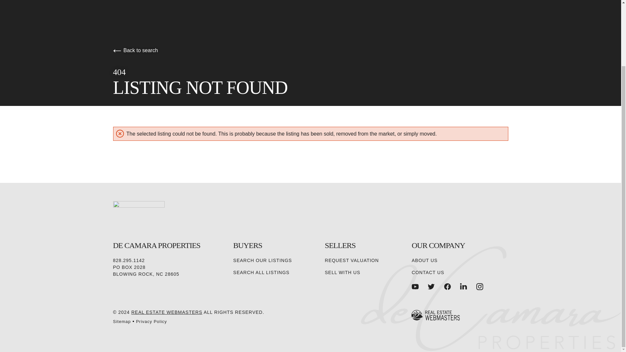 The image size is (626, 352). Describe the element at coordinates (431, 286) in the screenshot. I see `TWITTER` at that location.